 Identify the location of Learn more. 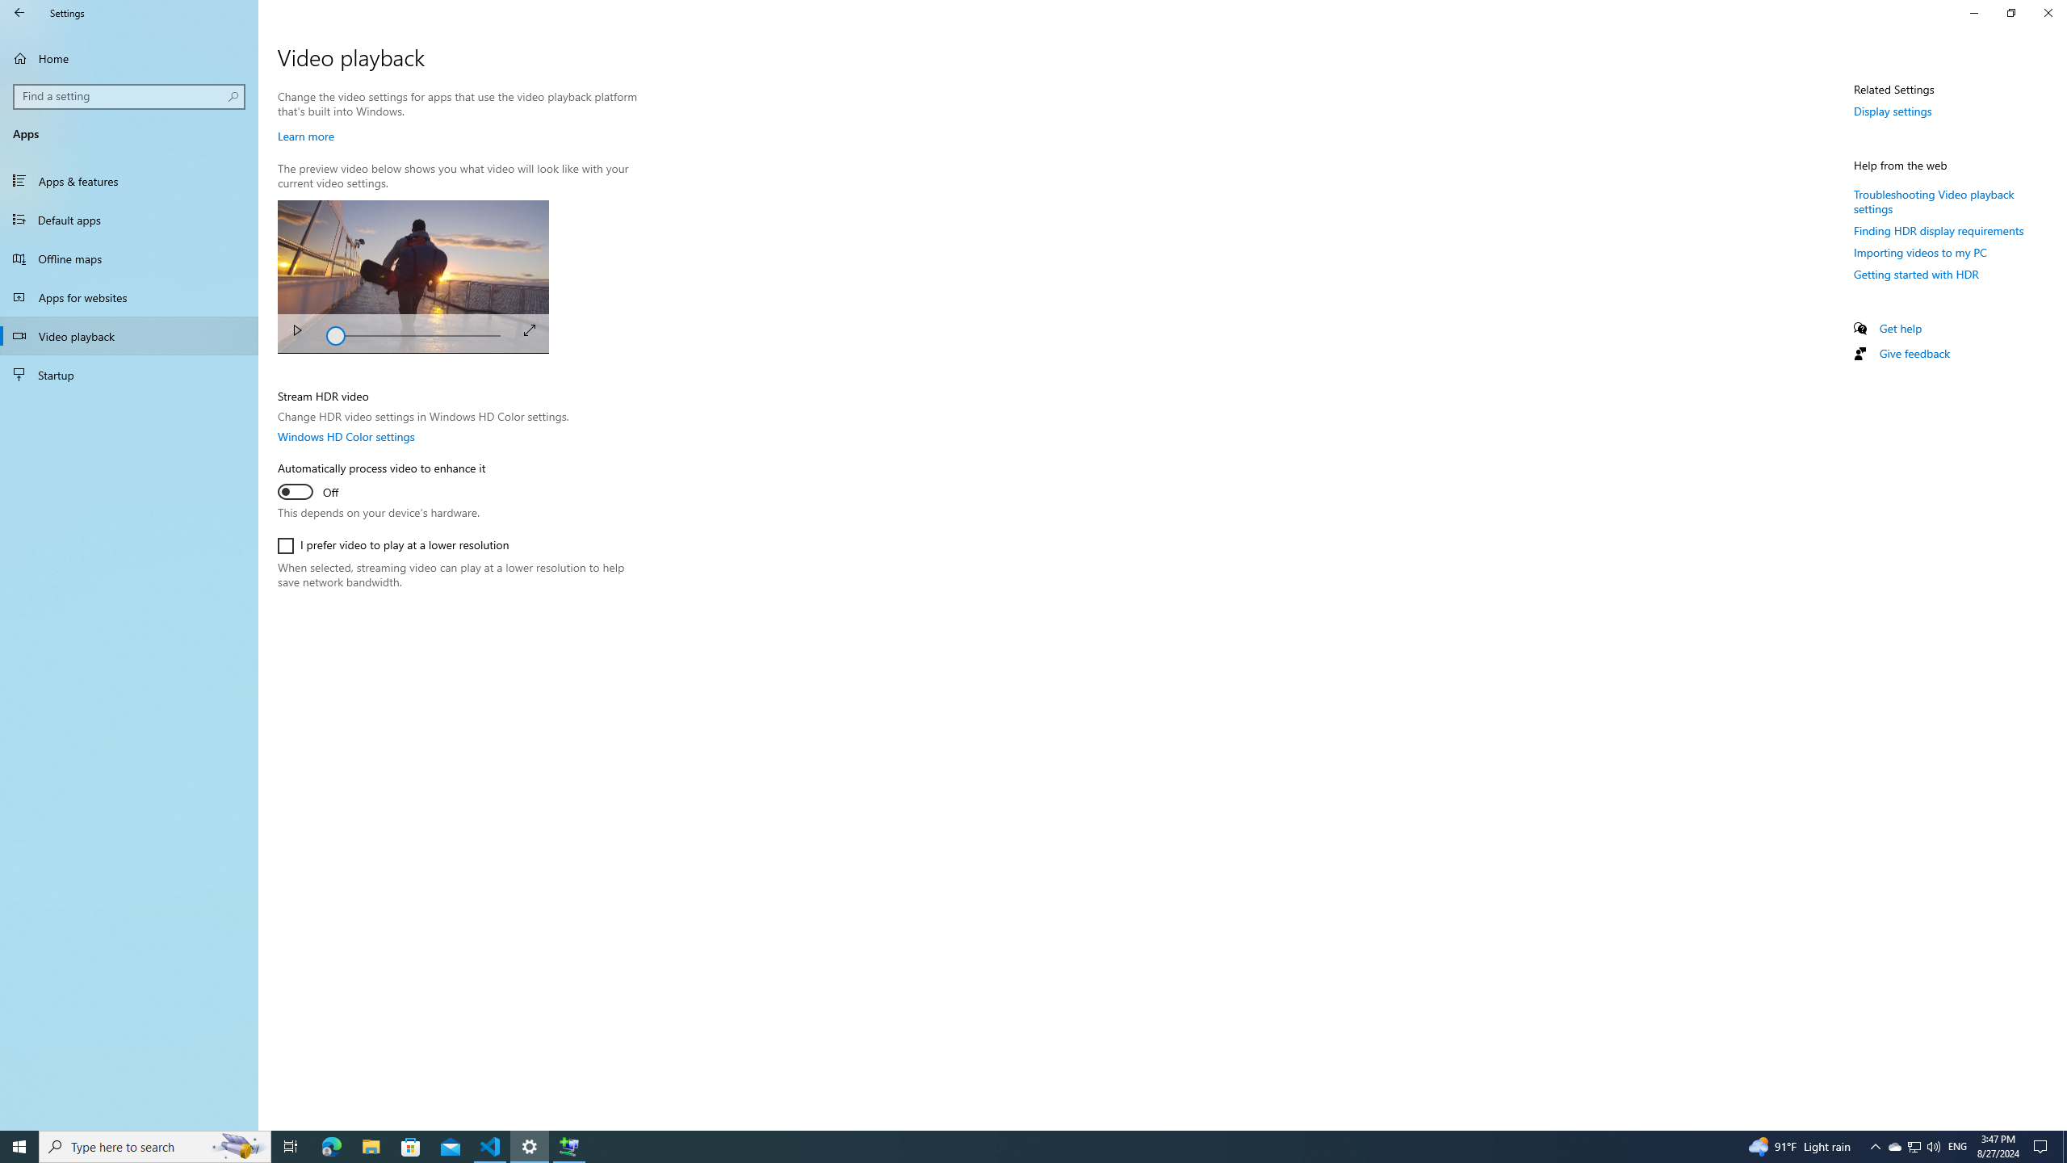
(305, 136).